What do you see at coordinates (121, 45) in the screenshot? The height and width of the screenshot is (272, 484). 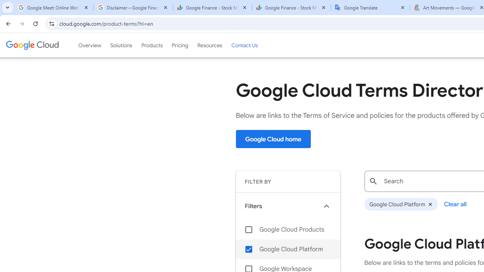 I see `Solutions` at bounding box center [121, 45].